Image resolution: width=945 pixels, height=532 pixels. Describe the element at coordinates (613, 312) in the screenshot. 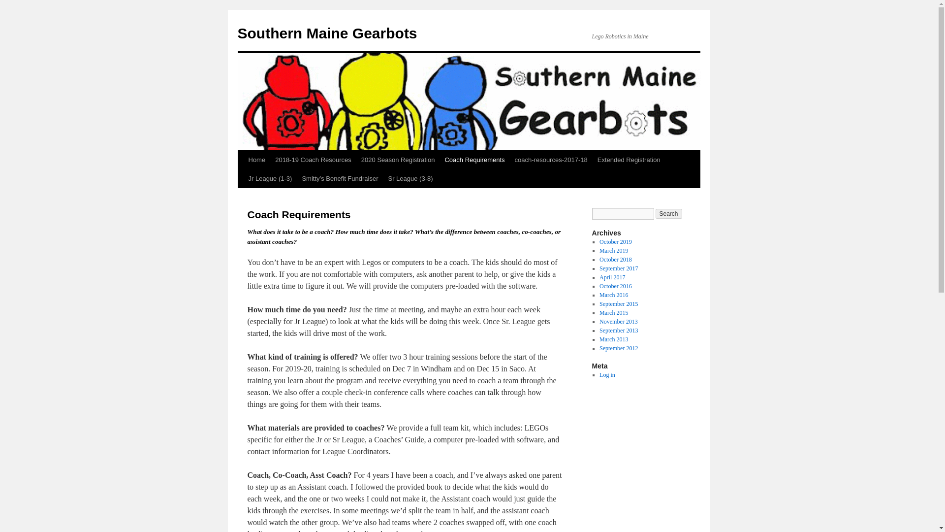

I see `March 2015` at that location.